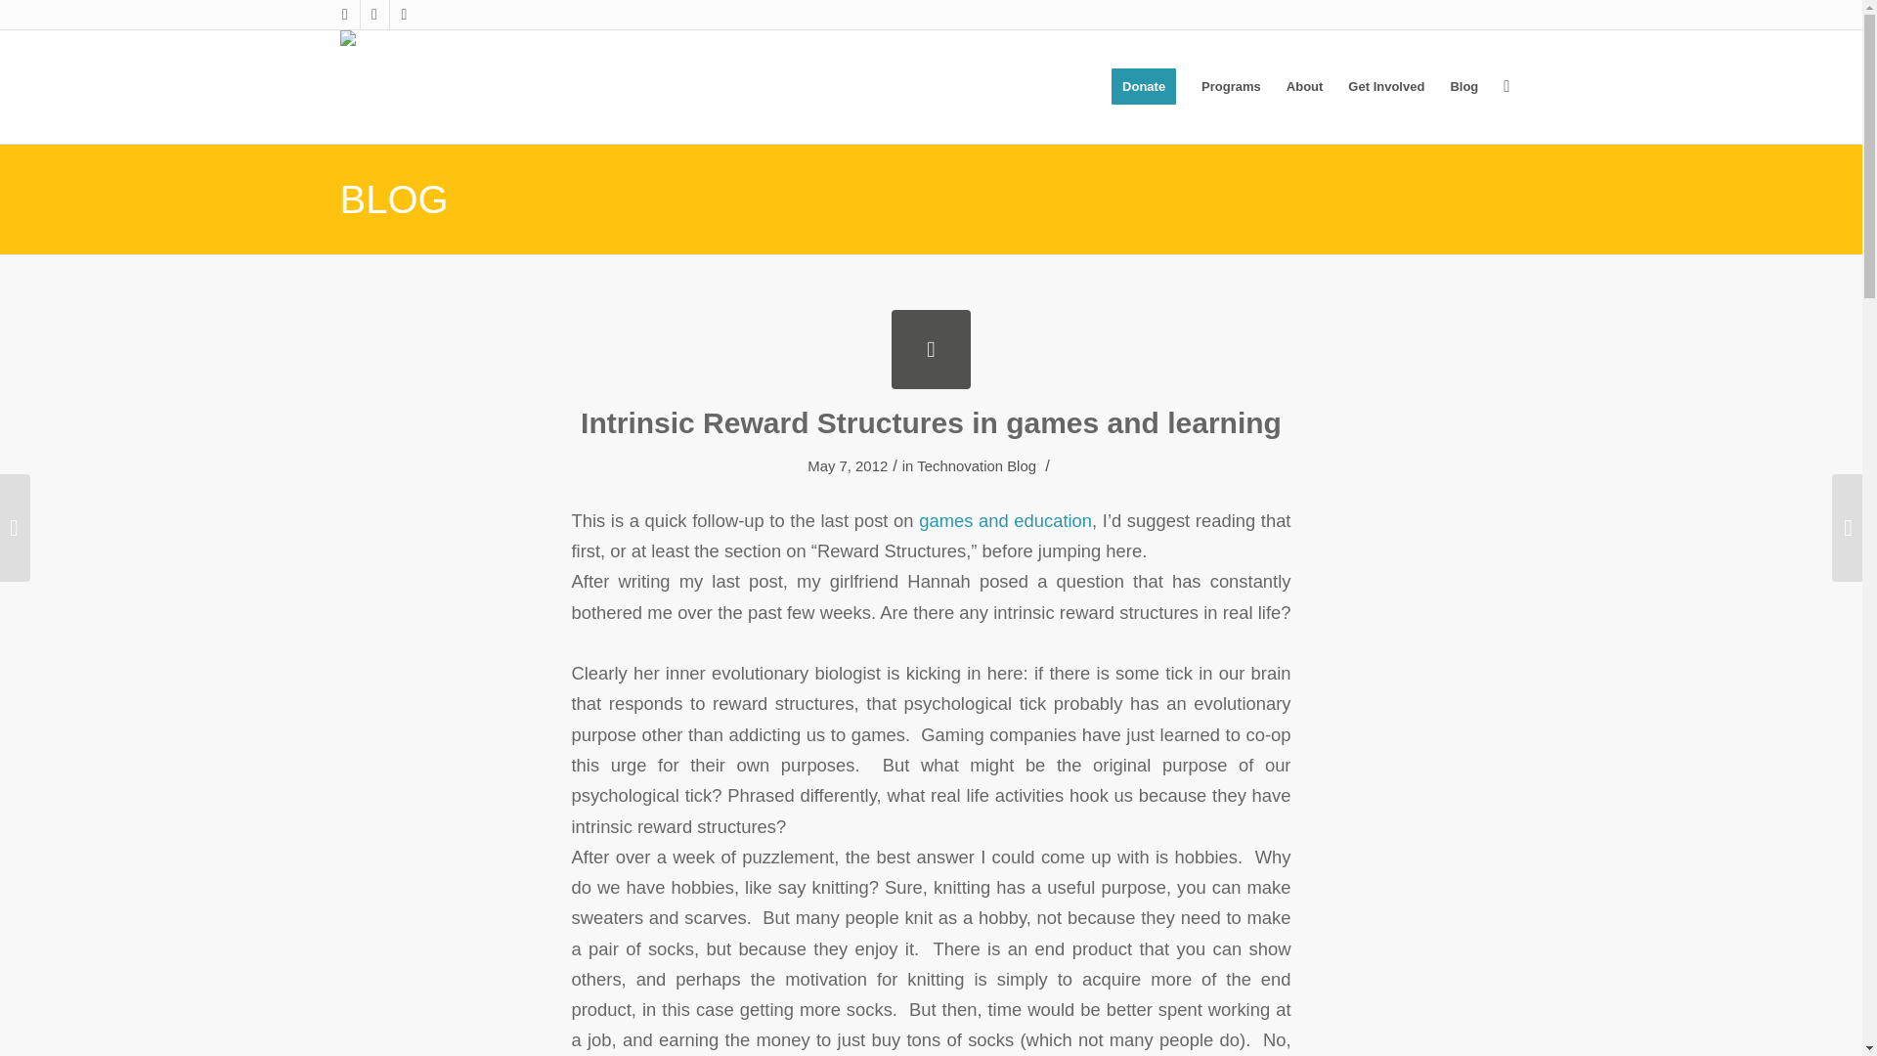 Image resolution: width=1877 pixels, height=1056 pixels. What do you see at coordinates (1005, 520) in the screenshot?
I see `games and education` at bounding box center [1005, 520].